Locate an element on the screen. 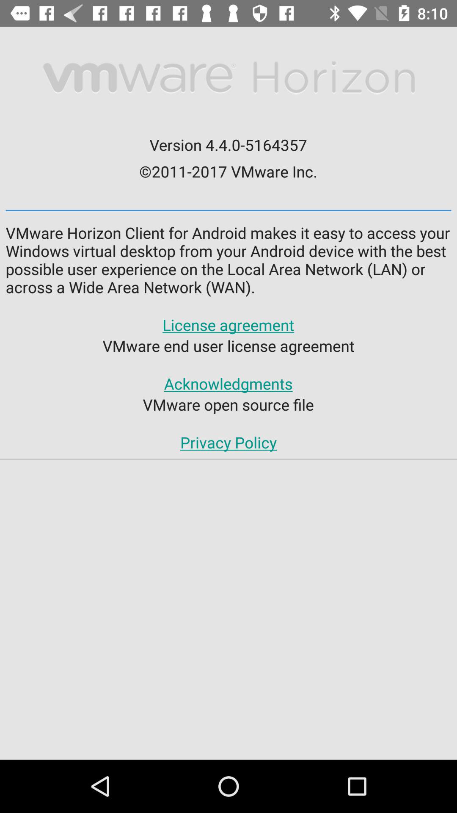 The width and height of the screenshot is (457, 813). select acknowledgments app is located at coordinates (228, 384).